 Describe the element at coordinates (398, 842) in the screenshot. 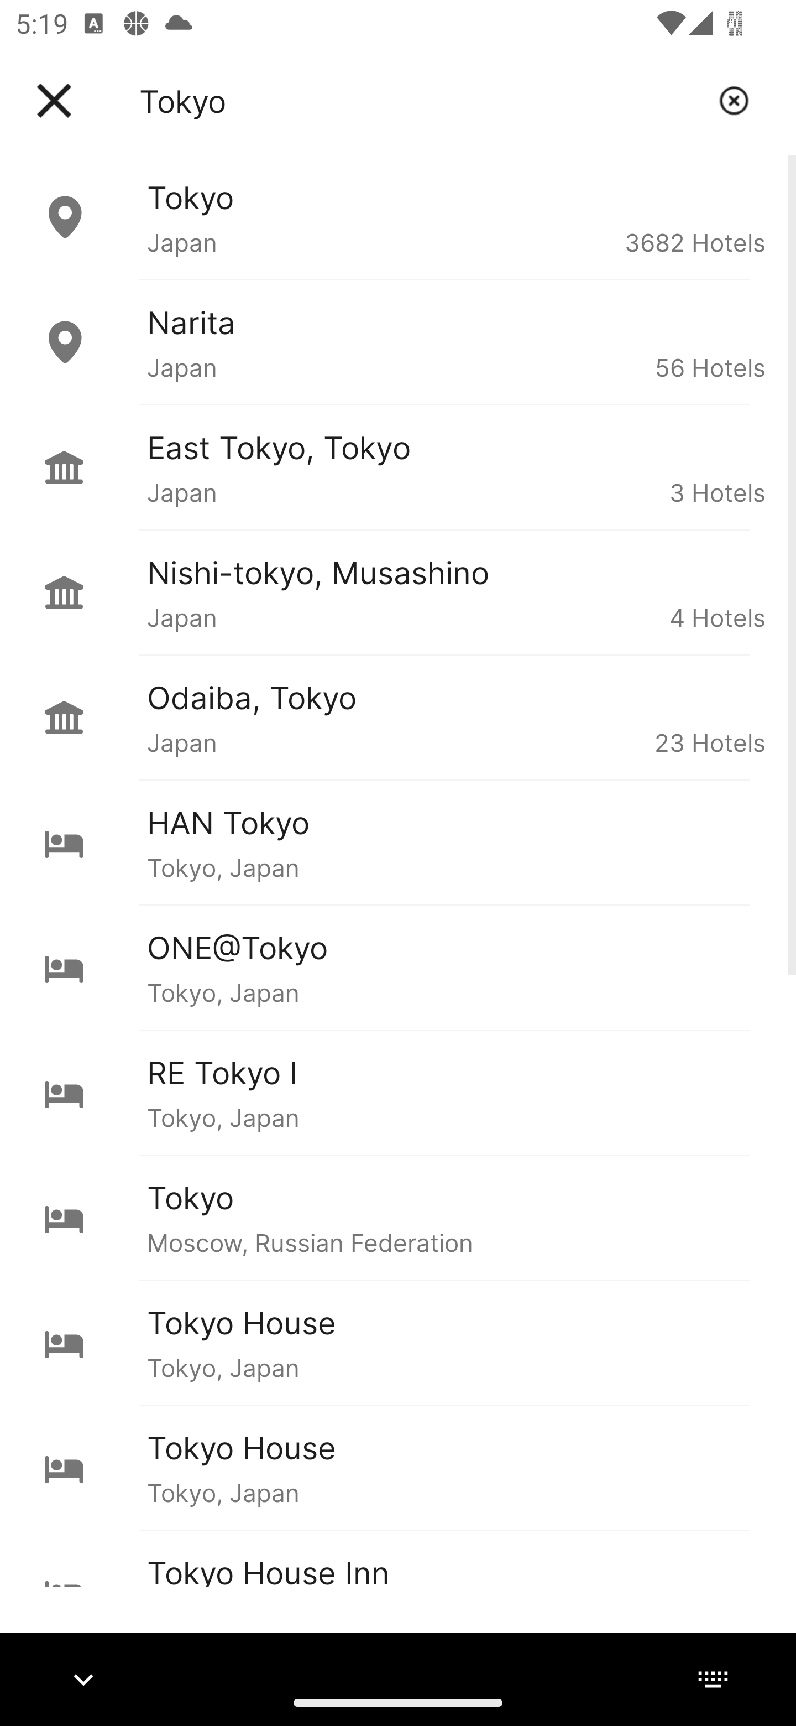

I see `HAN Tokyo Tokyo, Japan` at that location.